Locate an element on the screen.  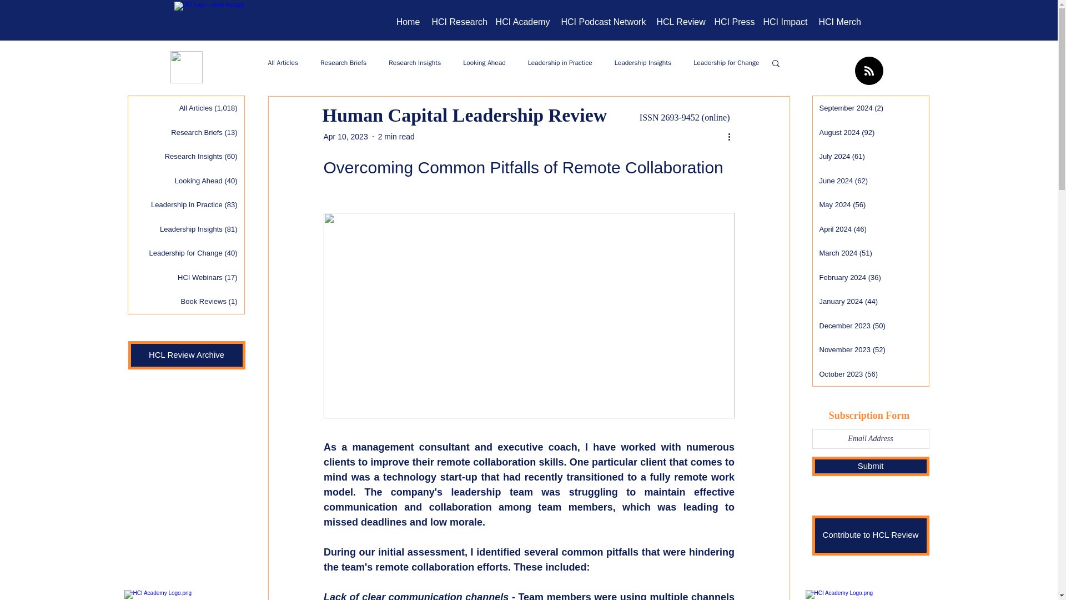
HCI Academy is located at coordinates (522, 22).